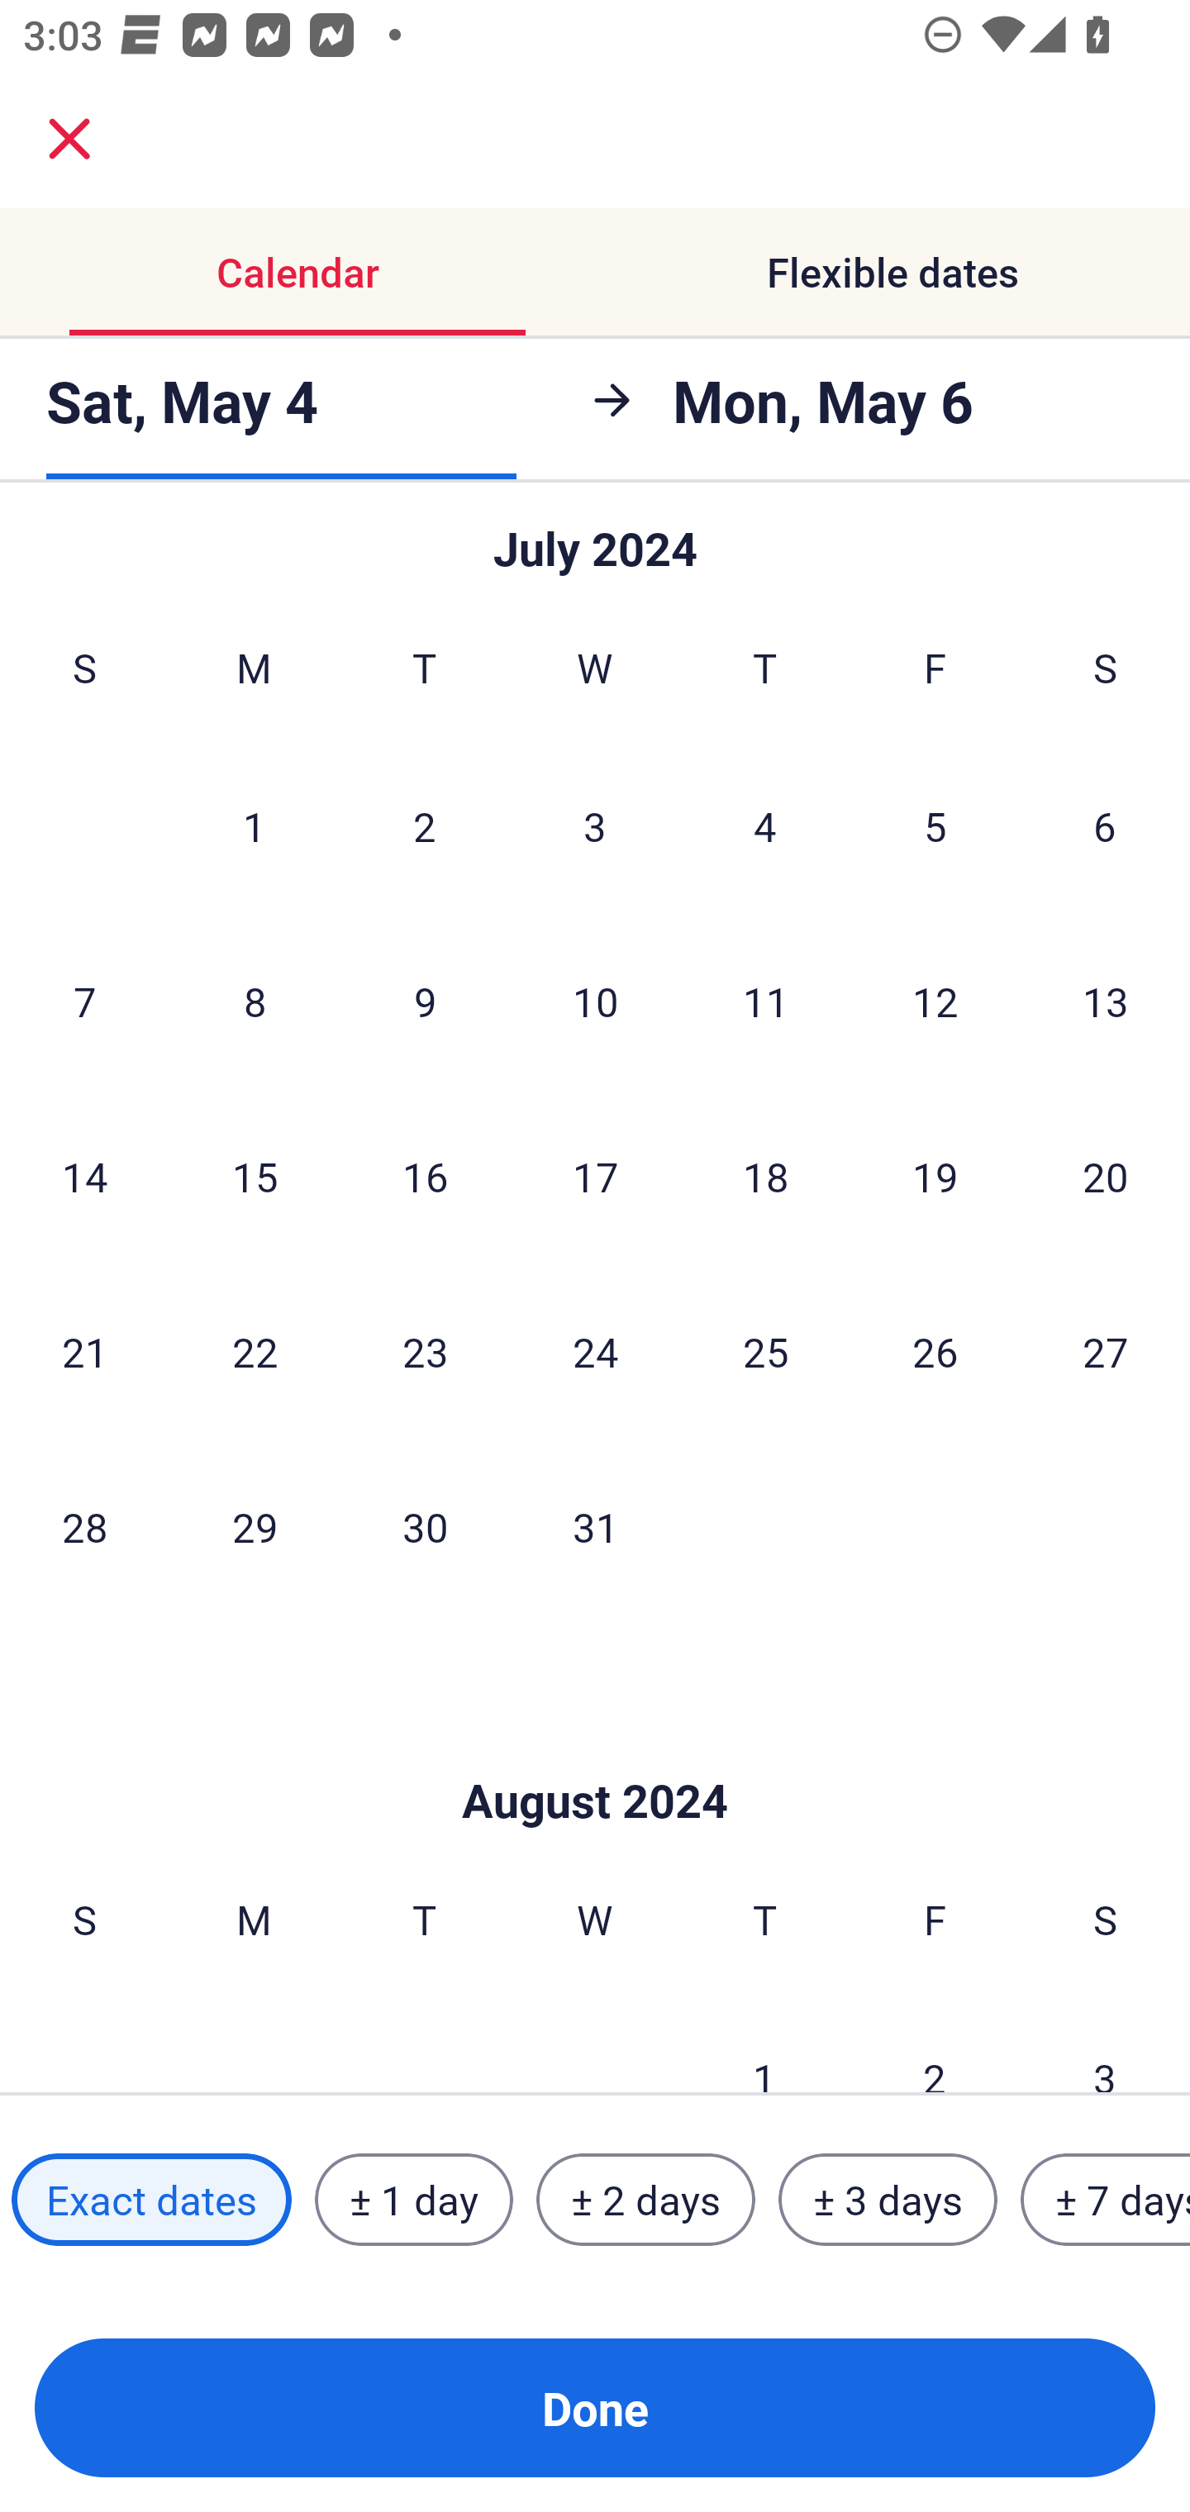  Describe the element at coordinates (765, 1177) in the screenshot. I see `18 Thursday, July 18, 2024` at that location.